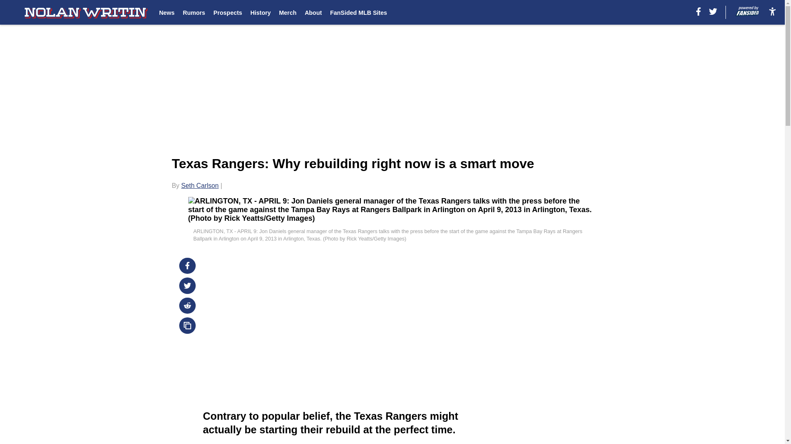 The height and width of the screenshot is (444, 791). What do you see at coordinates (313, 12) in the screenshot?
I see `About` at bounding box center [313, 12].